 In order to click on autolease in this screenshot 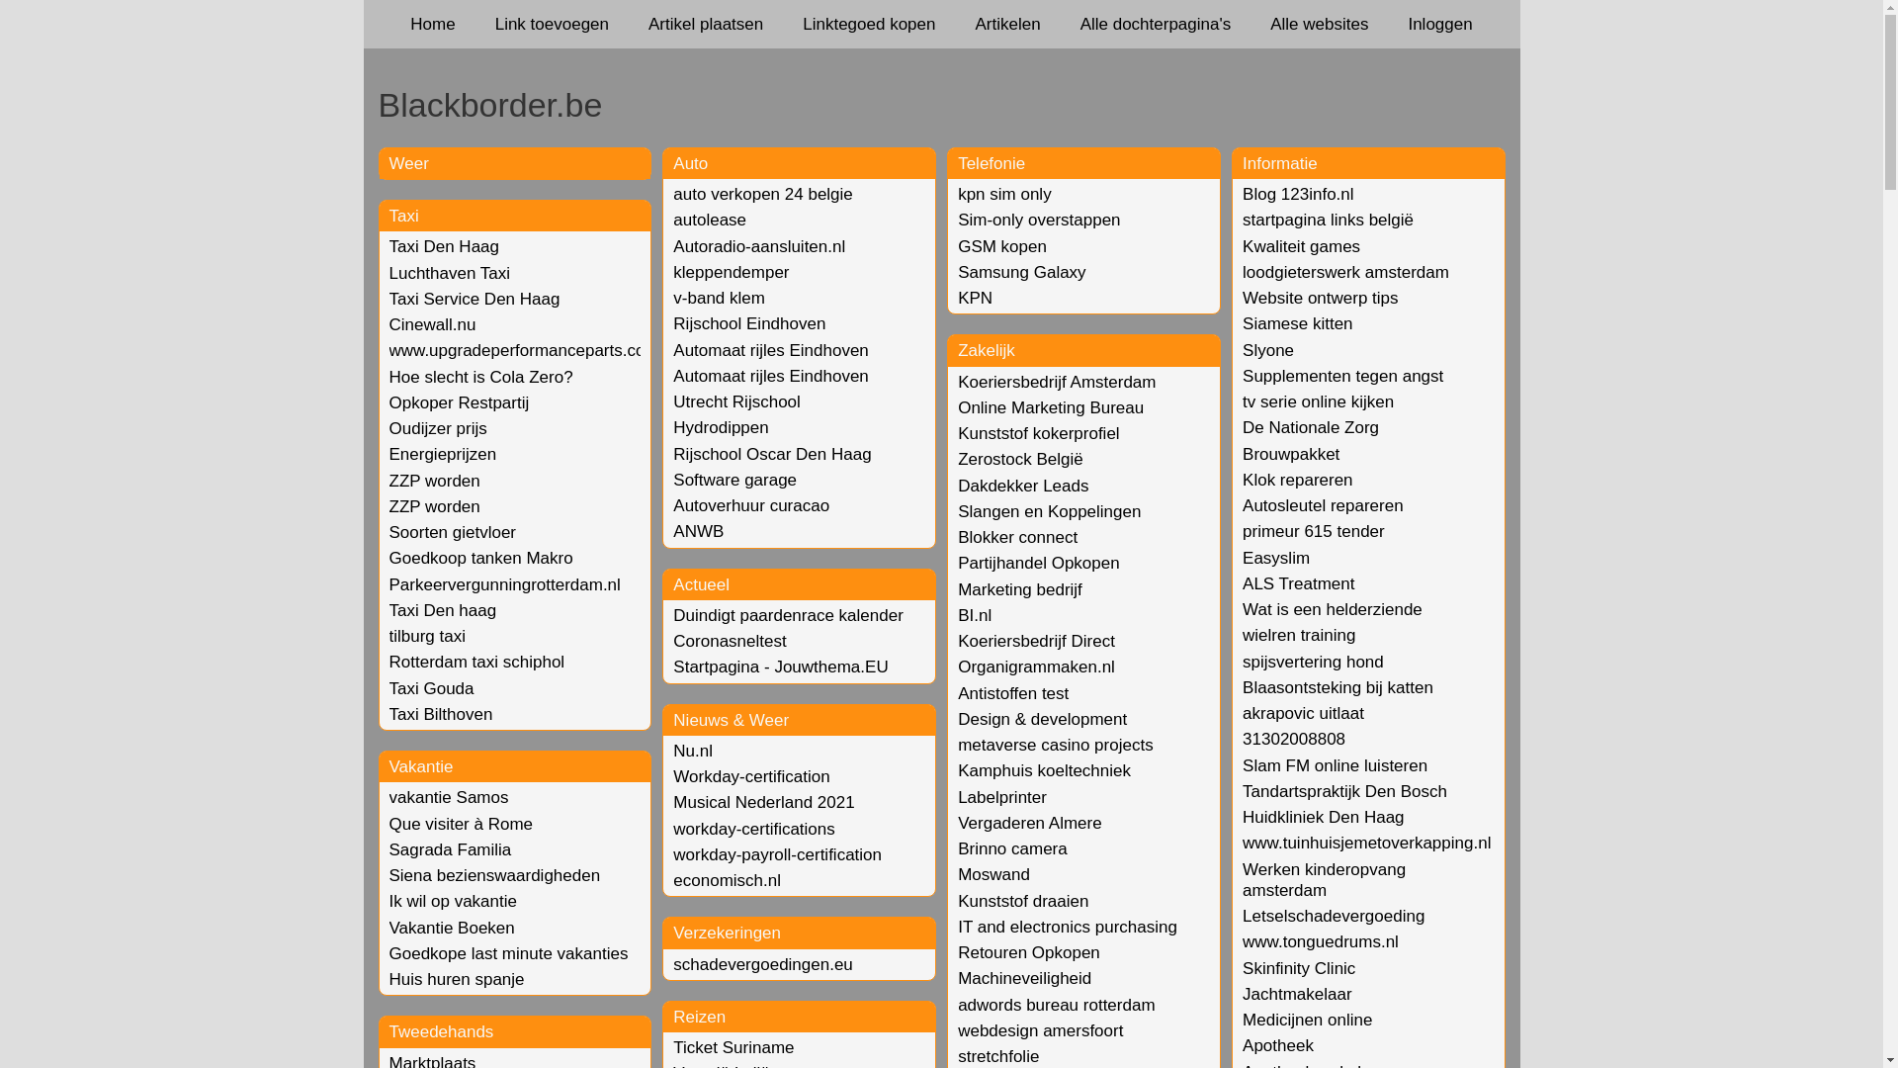, I will do `click(710, 220)`.